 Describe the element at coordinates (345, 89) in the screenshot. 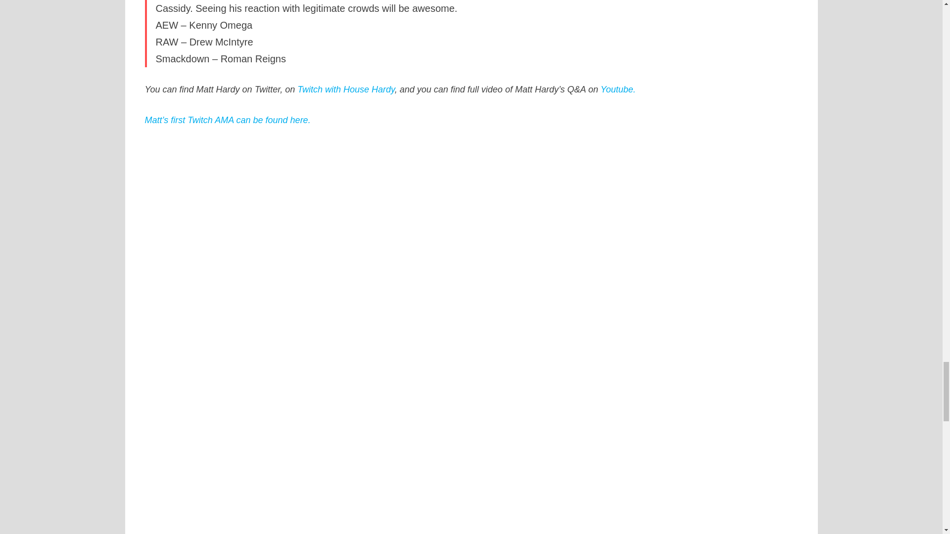

I see `Twitch with House Hardy` at that location.